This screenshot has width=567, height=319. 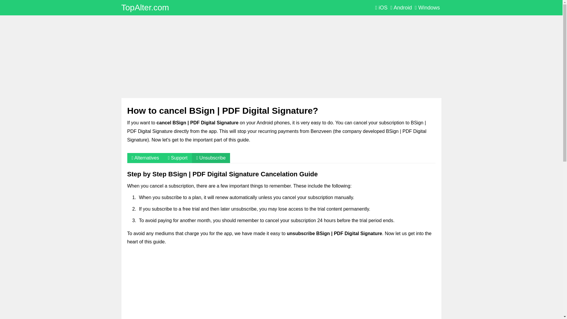 What do you see at coordinates (401, 8) in the screenshot?
I see `Android` at bounding box center [401, 8].